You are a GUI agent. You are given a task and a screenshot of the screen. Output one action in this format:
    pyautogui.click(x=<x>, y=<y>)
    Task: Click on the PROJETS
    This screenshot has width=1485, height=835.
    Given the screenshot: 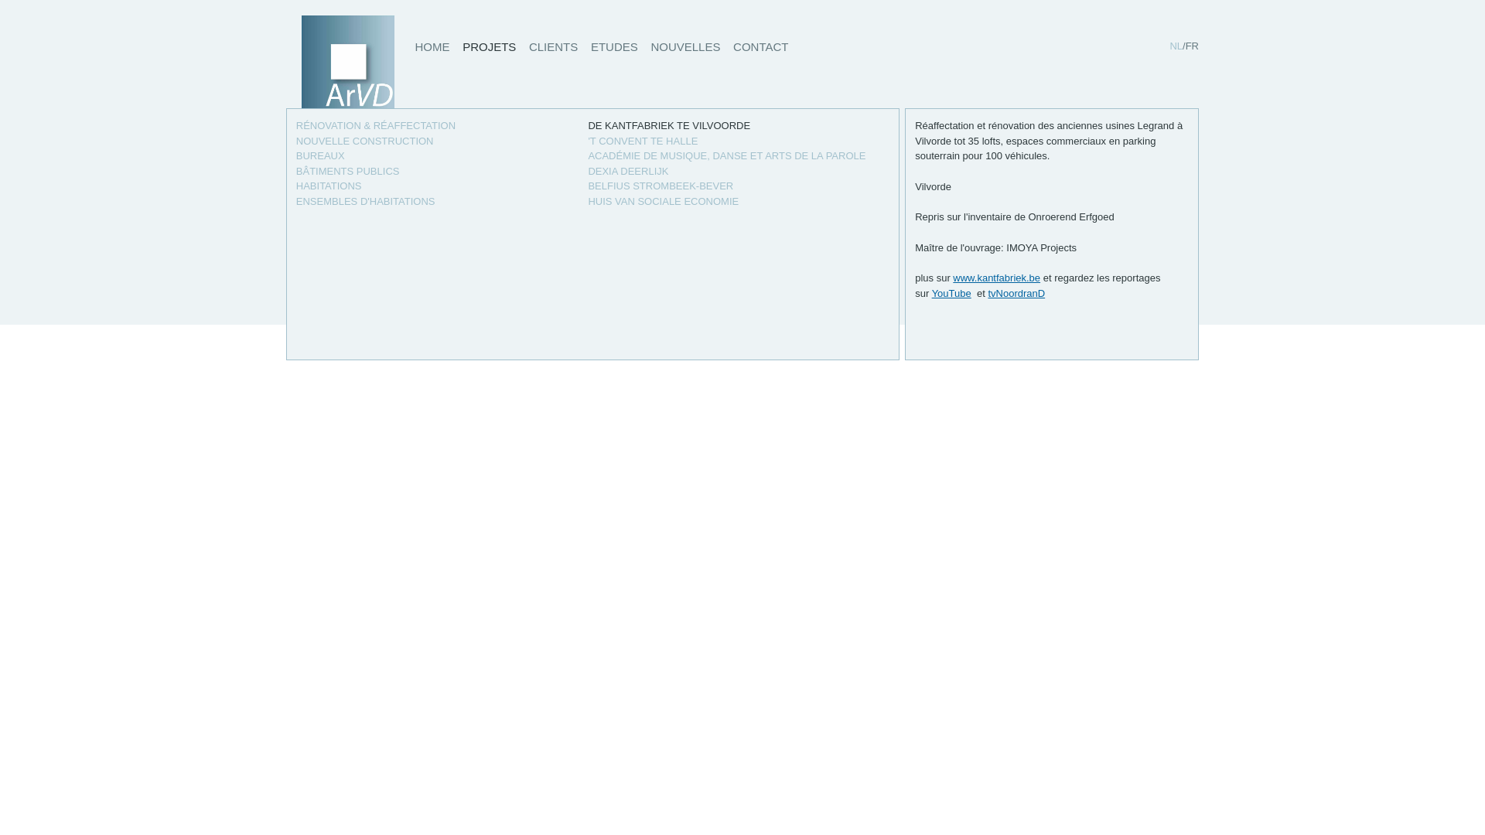 What is the action you would take?
    pyautogui.click(x=489, y=51)
    